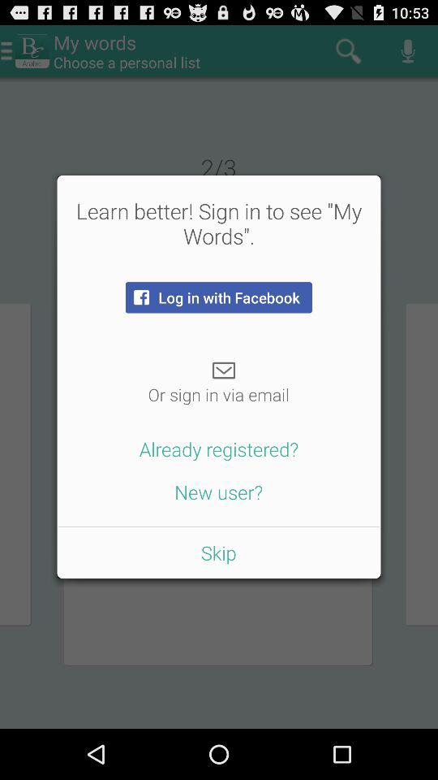 The width and height of the screenshot is (438, 780). What do you see at coordinates (218, 297) in the screenshot?
I see `launch icon above ~` at bounding box center [218, 297].